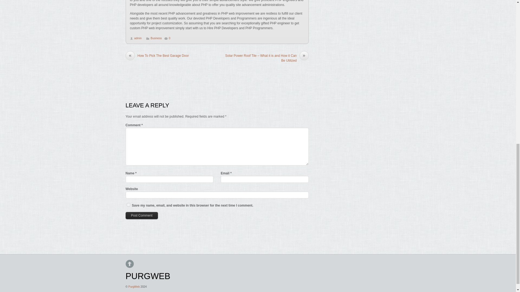  Describe the element at coordinates (128, 204) in the screenshot. I see `yes` at that location.